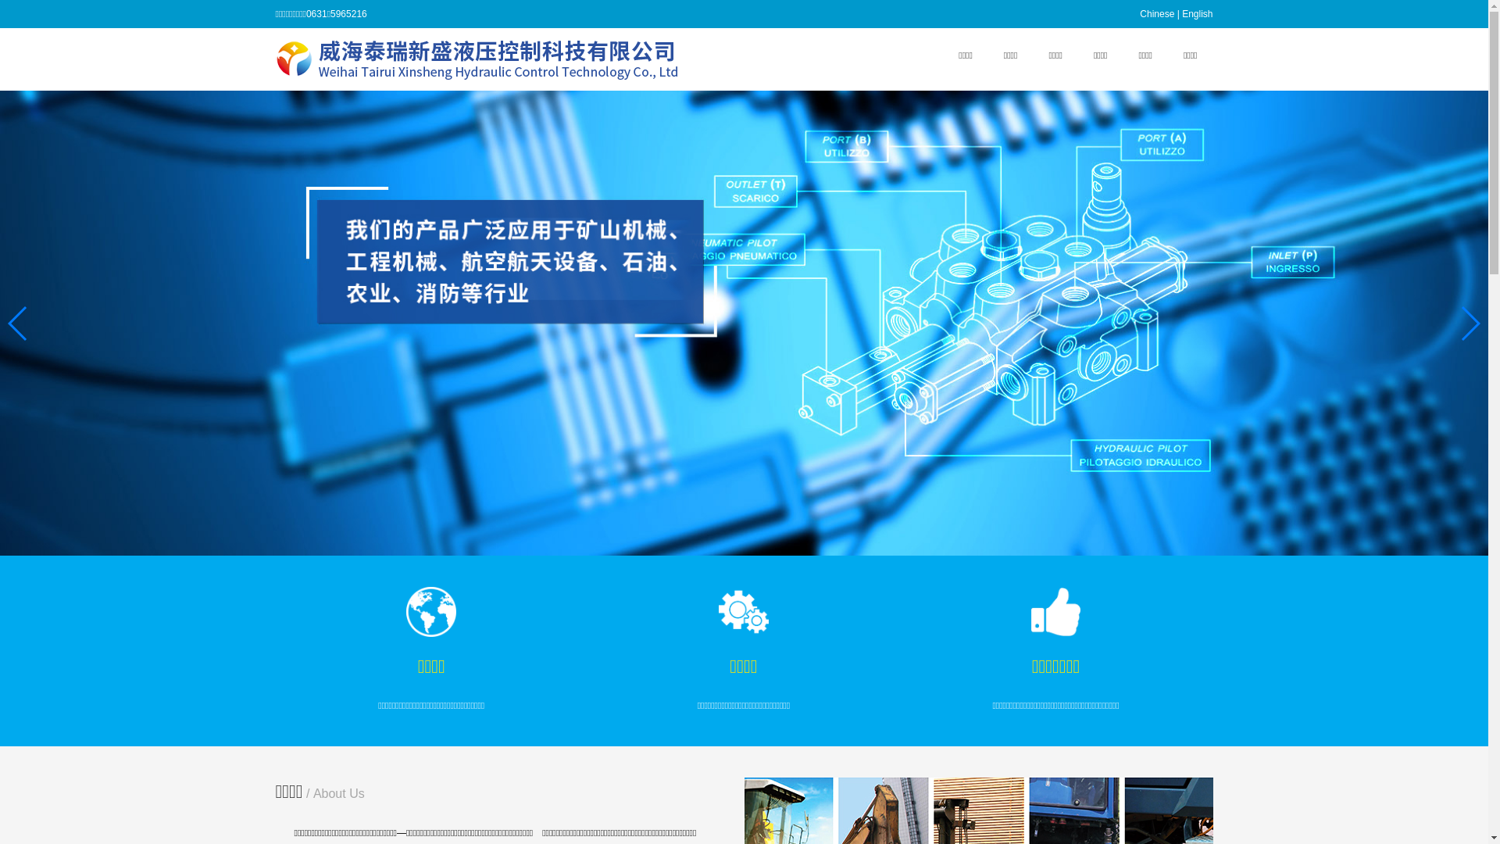 Image resolution: width=1500 pixels, height=844 pixels. Describe the element at coordinates (1197, 14) in the screenshot. I see `English` at that location.